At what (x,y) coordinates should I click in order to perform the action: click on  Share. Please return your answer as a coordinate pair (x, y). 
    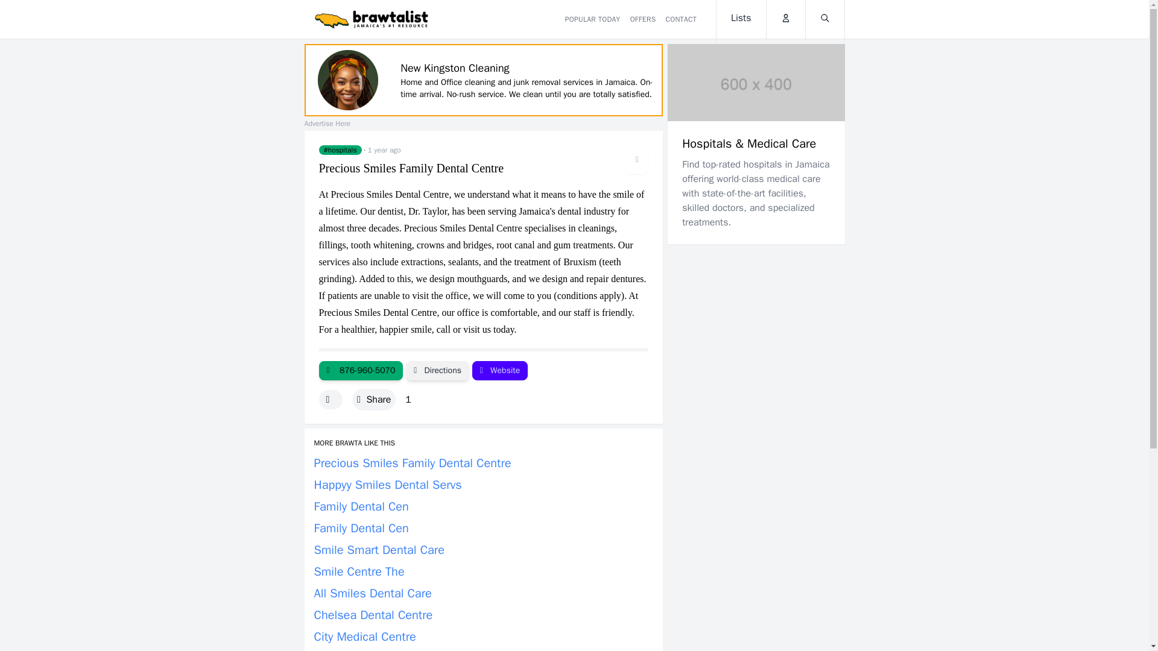
    Looking at the image, I should click on (374, 400).